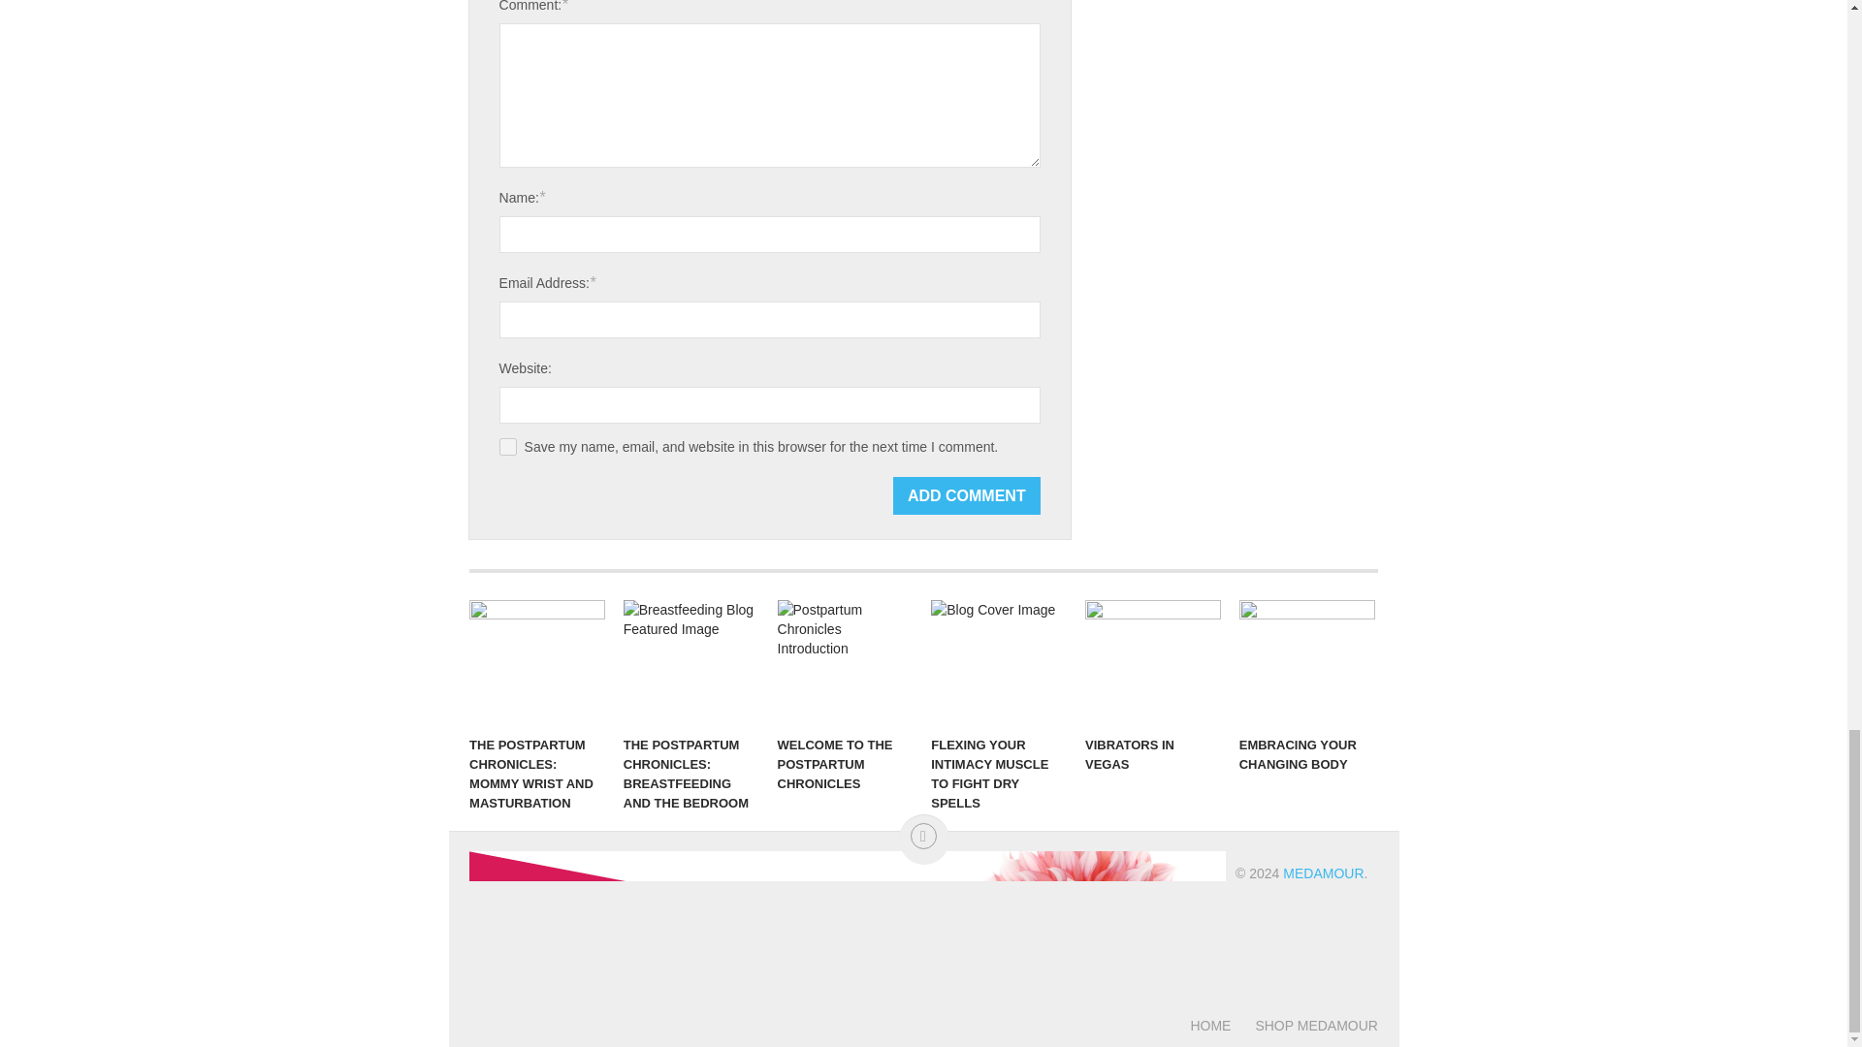 The height and width of the screenshot is (1047, 1862). I want to click on Add Comment, so click(967, 496).